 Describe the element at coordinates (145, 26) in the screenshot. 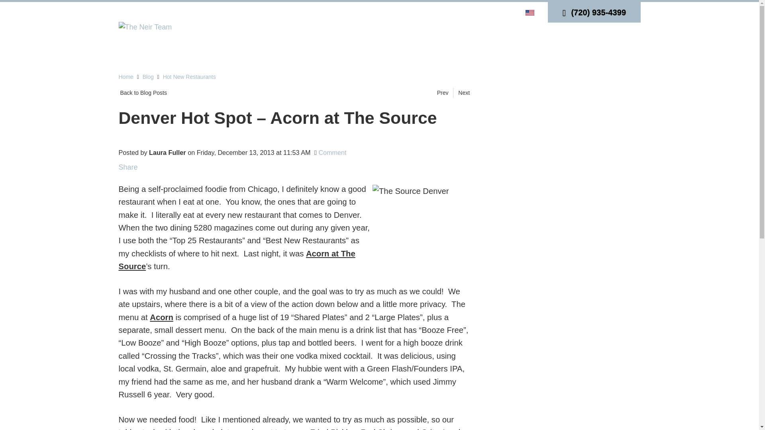

I see `Home Page` at that location.